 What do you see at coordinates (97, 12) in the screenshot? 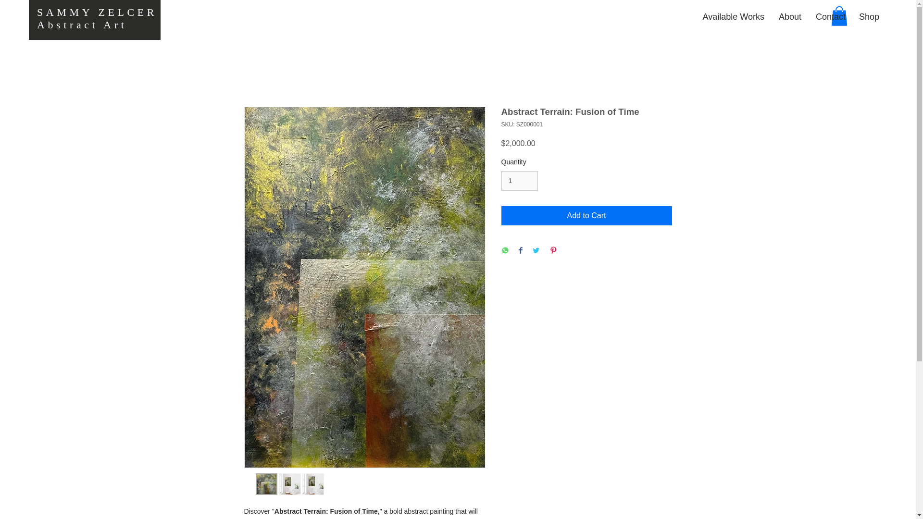
I see `SAMMY ZELCER` at bounding box center [97, 12].